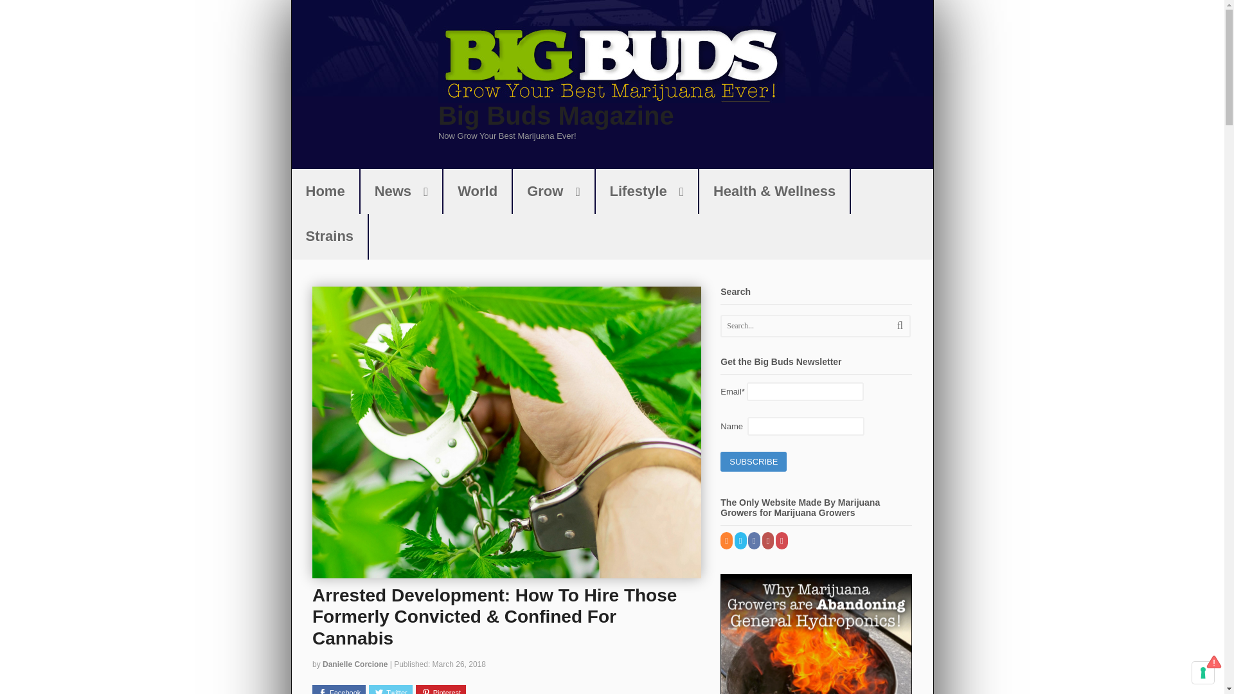 The height and width of the screenshot is (694, 1234). What do you see at coordinates (783, 540) in the screenshot?
I see `Pinterest` at bounding box center [783, 540].